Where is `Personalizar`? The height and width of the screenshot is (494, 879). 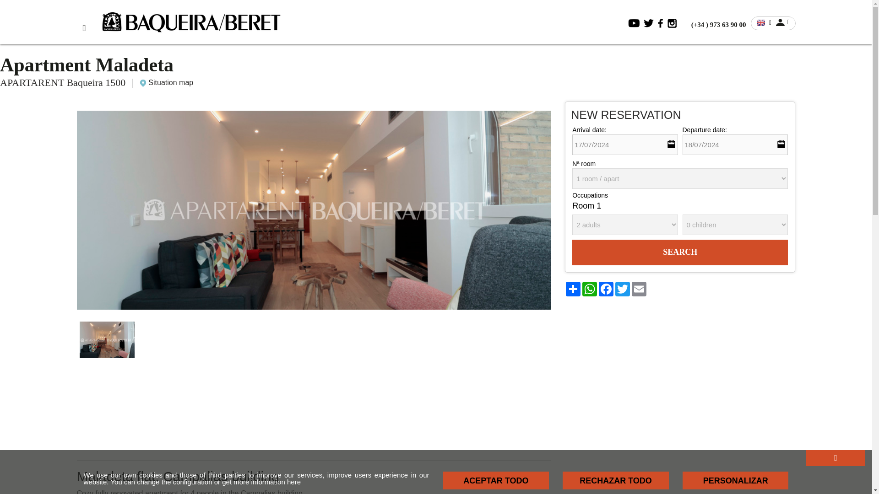 Personalizar is located at coordinates (735, 480).